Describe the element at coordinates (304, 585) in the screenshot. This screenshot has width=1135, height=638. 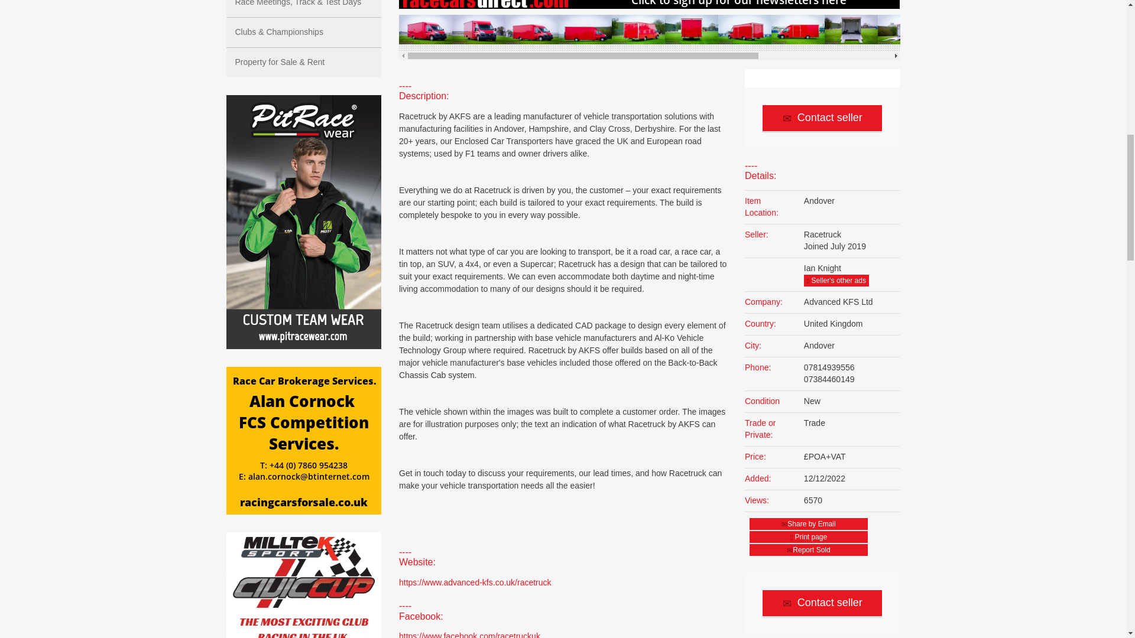
I see `Civic Cup` at that location.